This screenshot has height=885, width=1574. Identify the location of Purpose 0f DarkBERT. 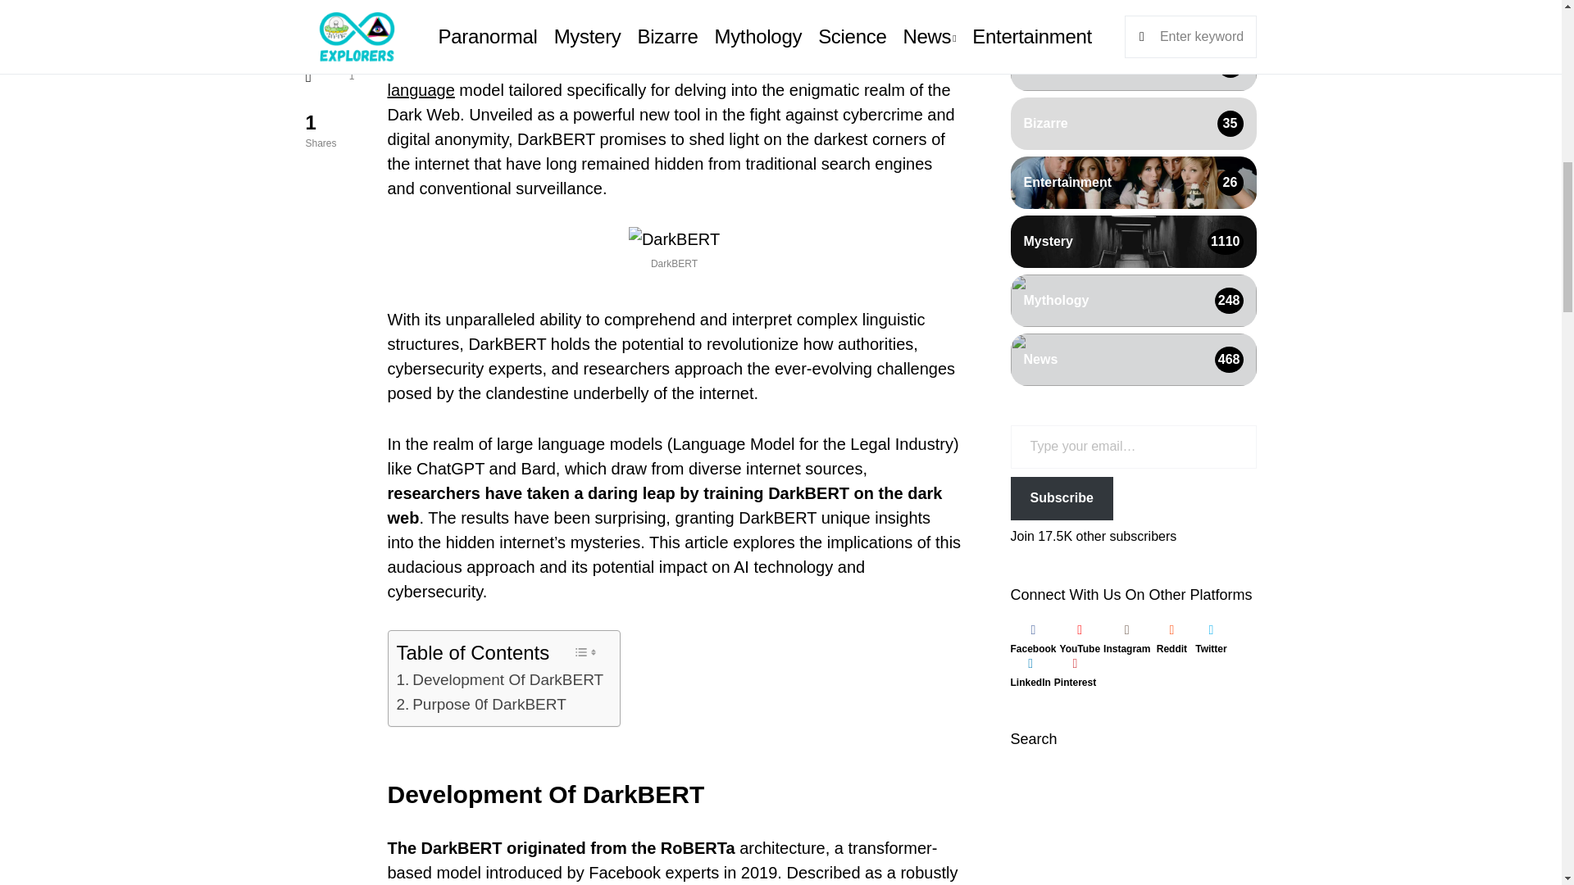
(481, 704).